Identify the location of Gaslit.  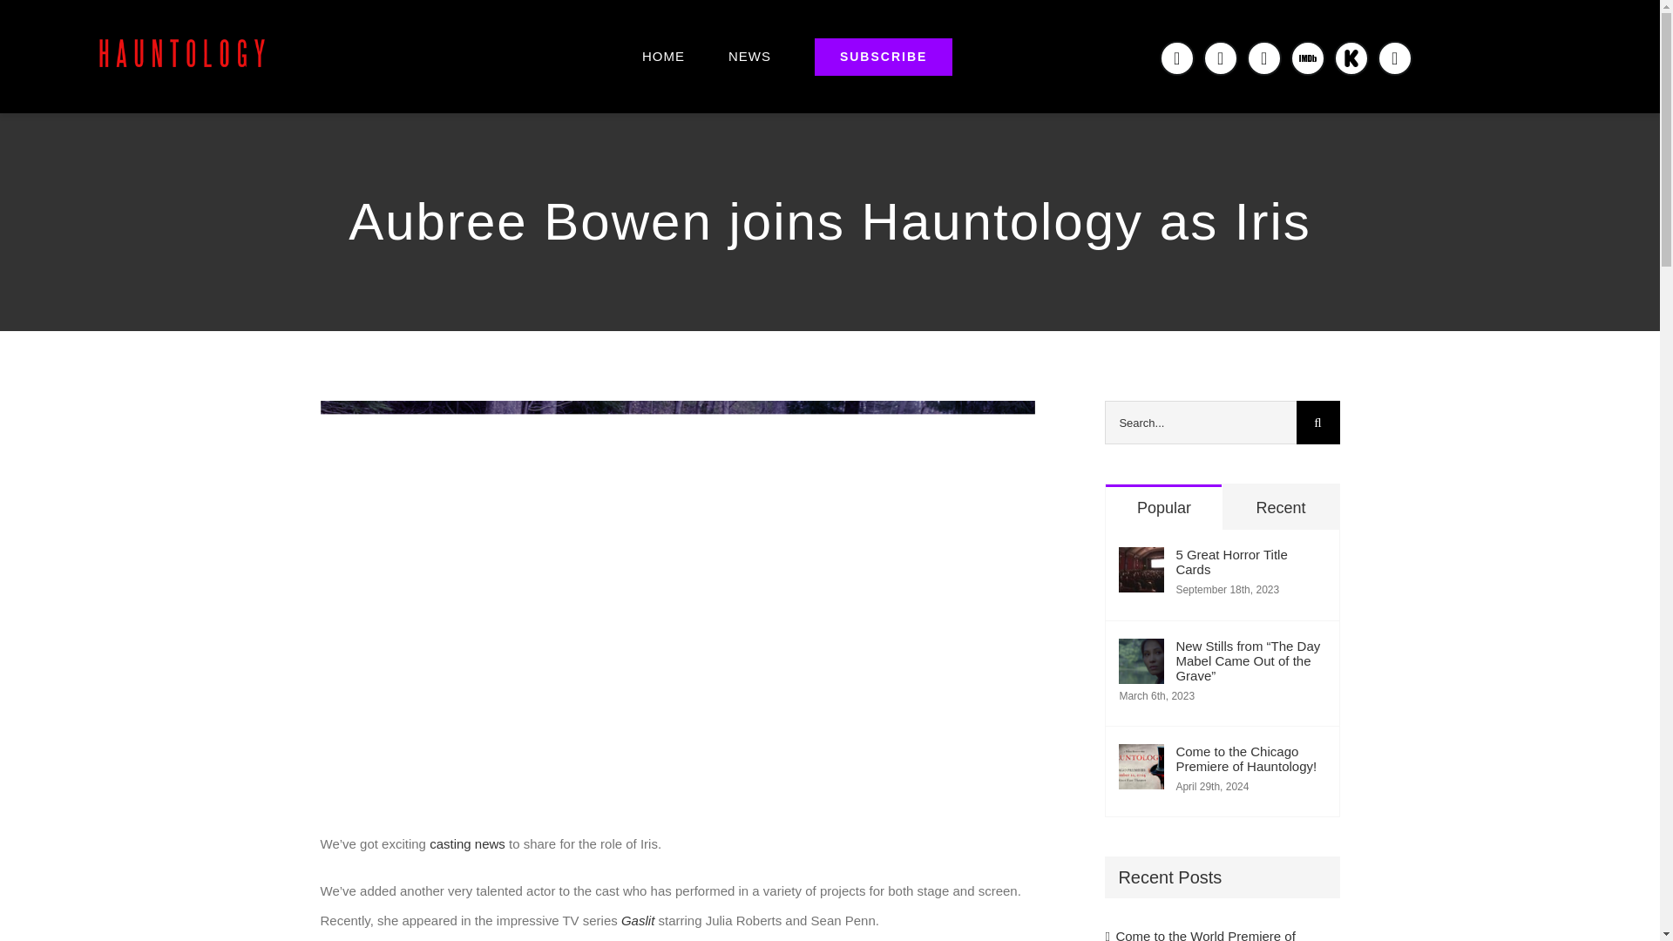
(637, 920).